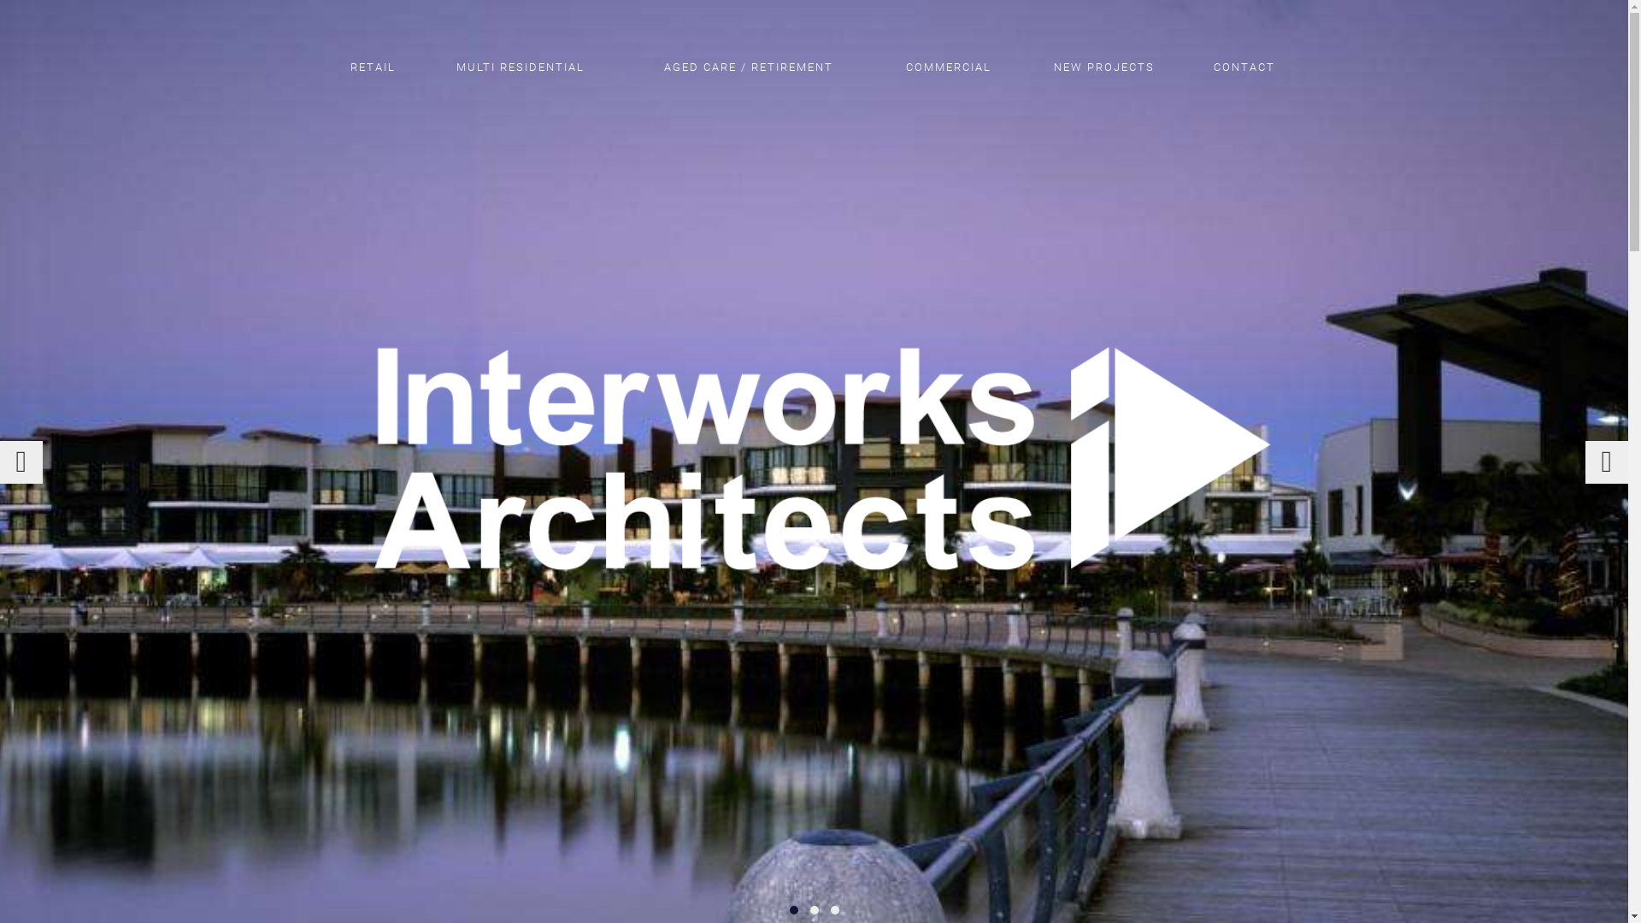 This screenshot has height=923, width=1641. Describe the element at coordinates (749, 67) in the screenshot. I see `AGED CARE / RETIREMENT` at that location.